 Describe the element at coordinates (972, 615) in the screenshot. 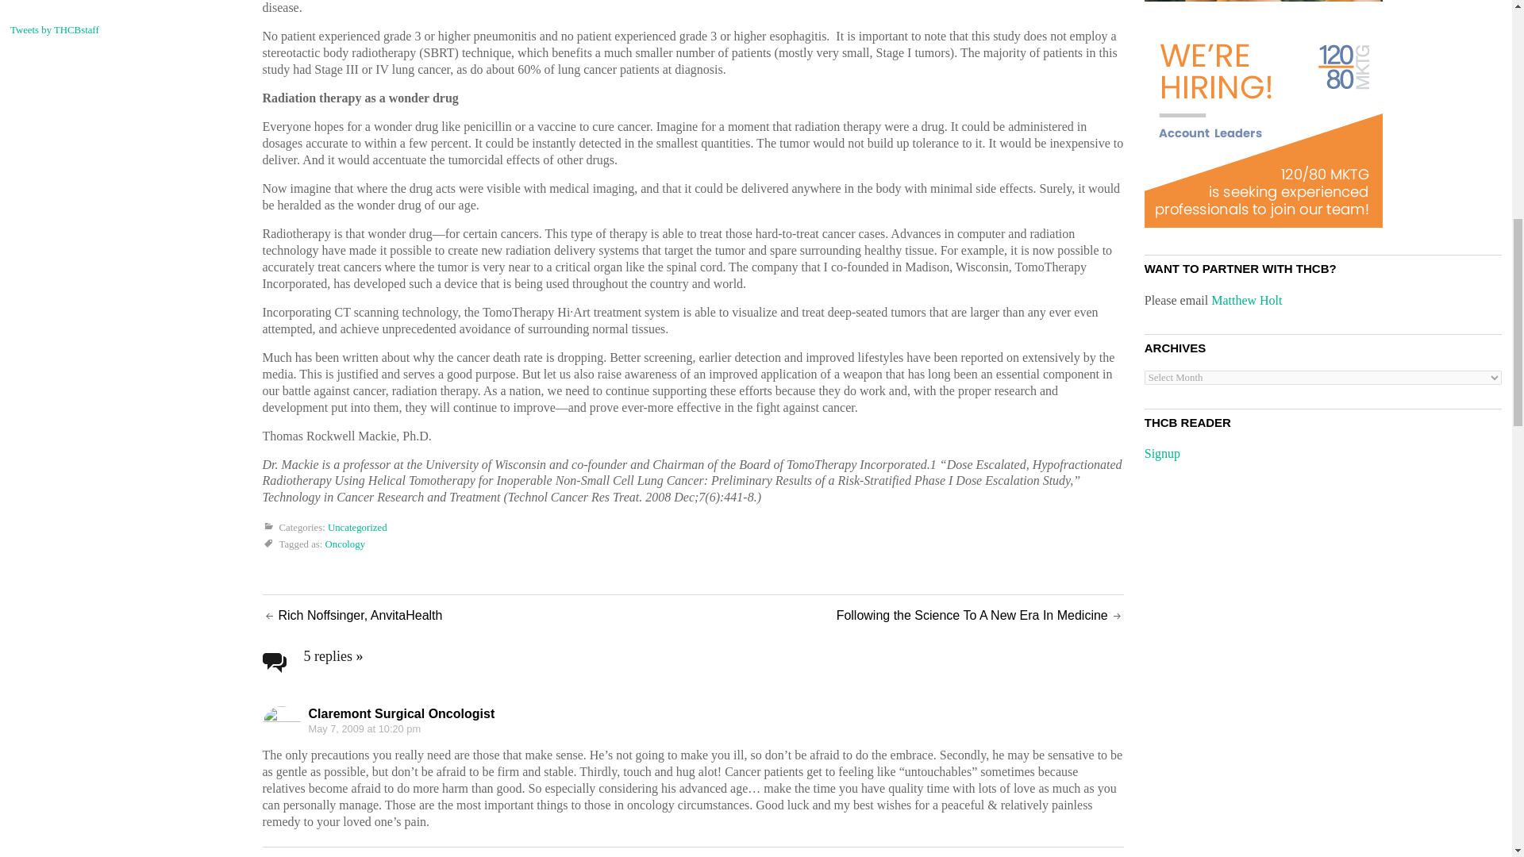

I see `Following the Science To A New Era In Medicine` at that location.